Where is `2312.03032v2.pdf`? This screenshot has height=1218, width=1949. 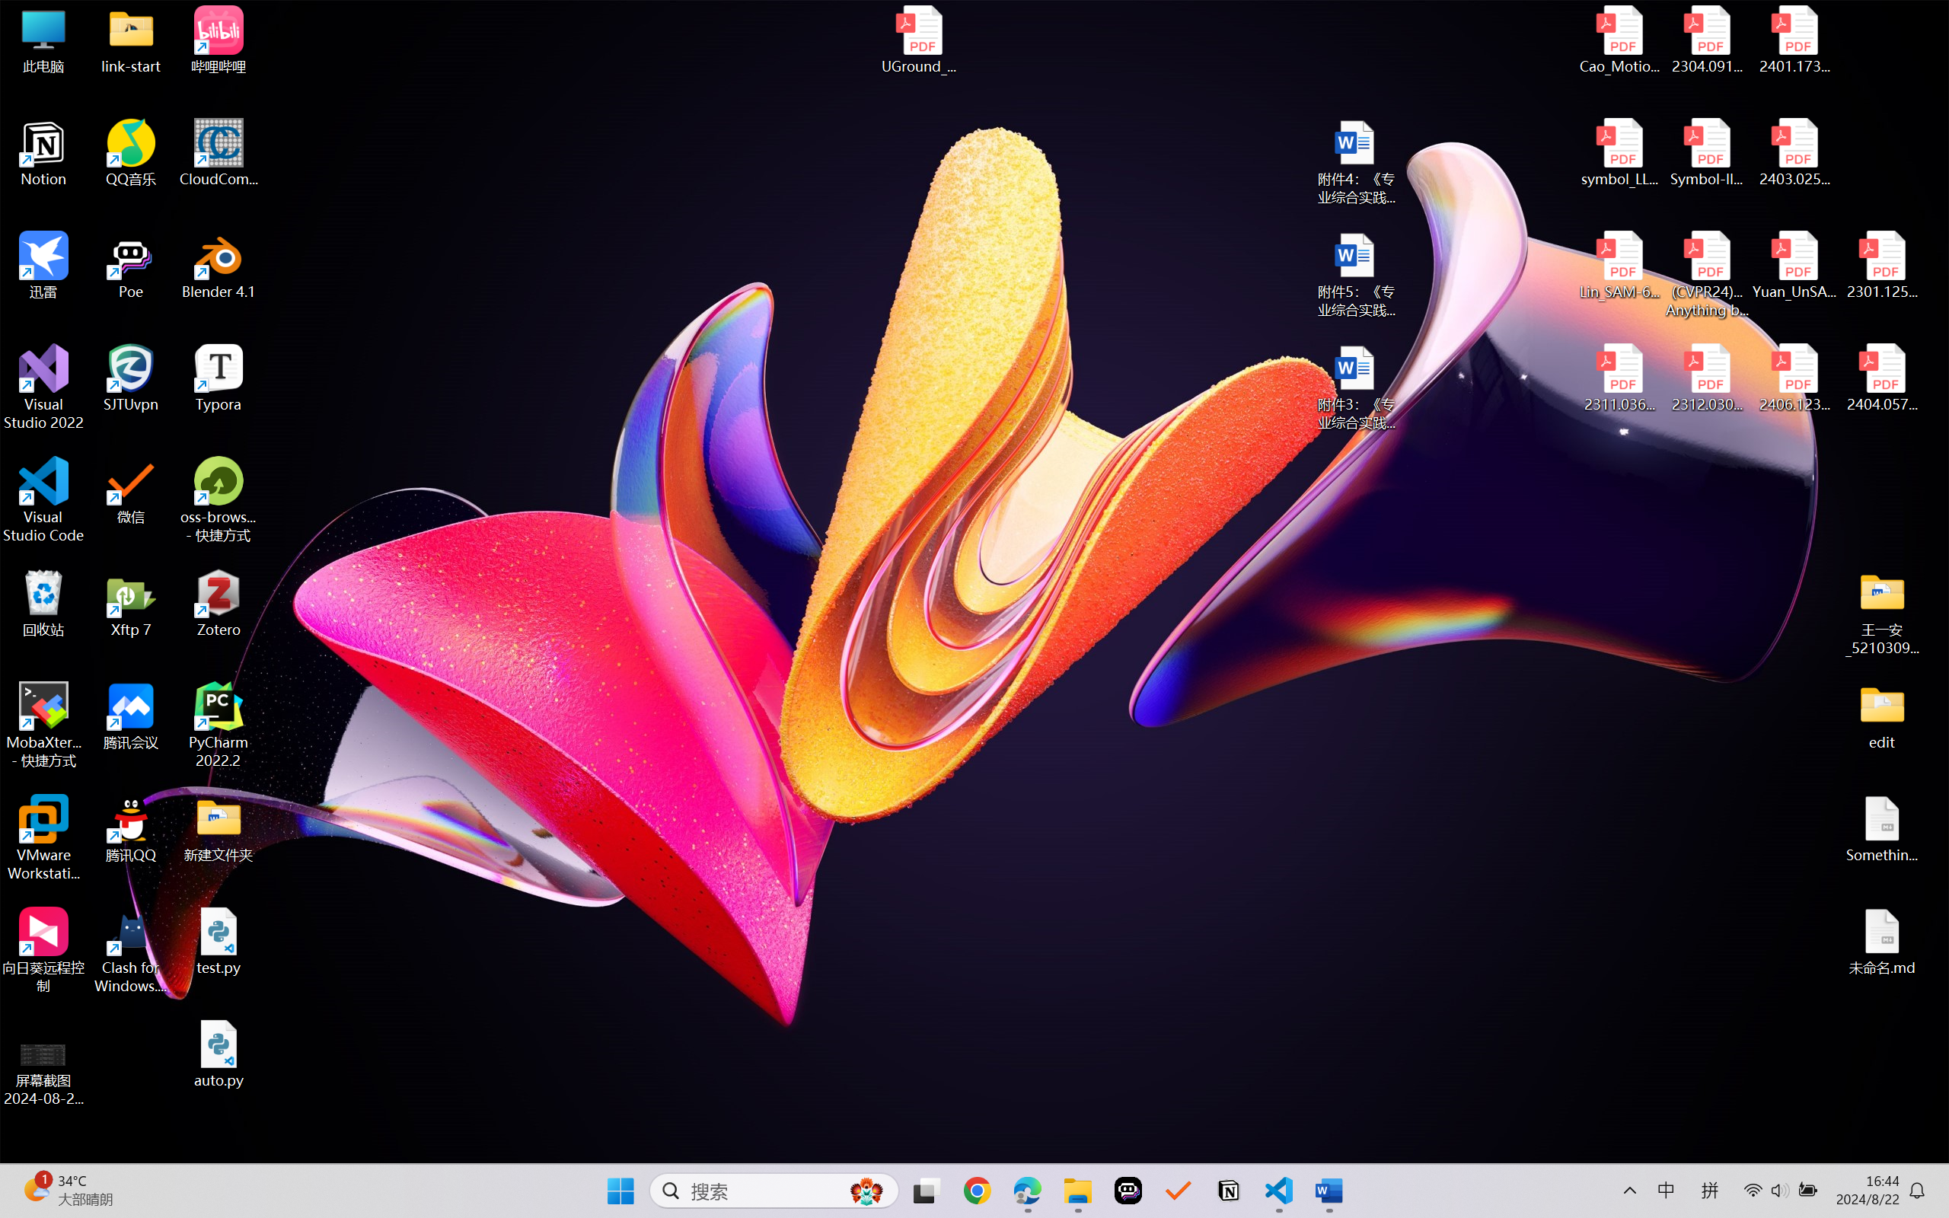
2312.03032v2.pdf is located at coordinates (1707, 378).